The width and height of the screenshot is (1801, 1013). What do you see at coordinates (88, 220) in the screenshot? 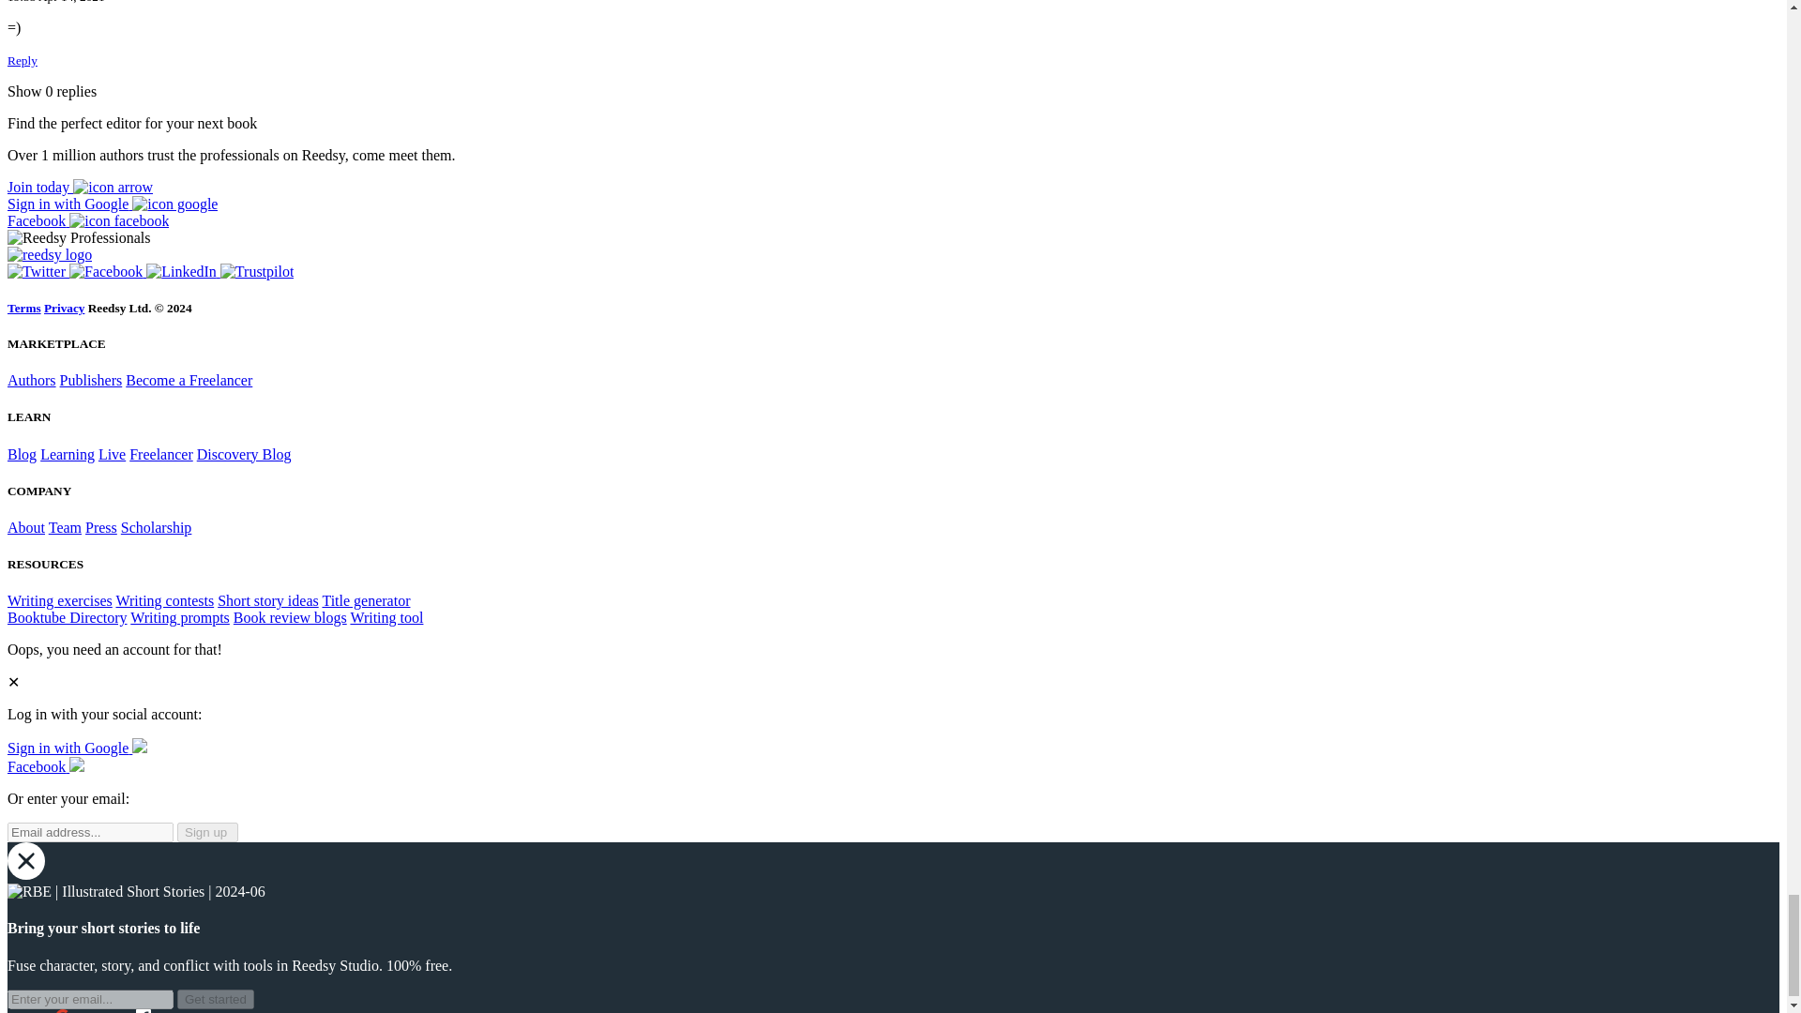
I see `Sign in with Facebook` at bounding box center [88, 220].